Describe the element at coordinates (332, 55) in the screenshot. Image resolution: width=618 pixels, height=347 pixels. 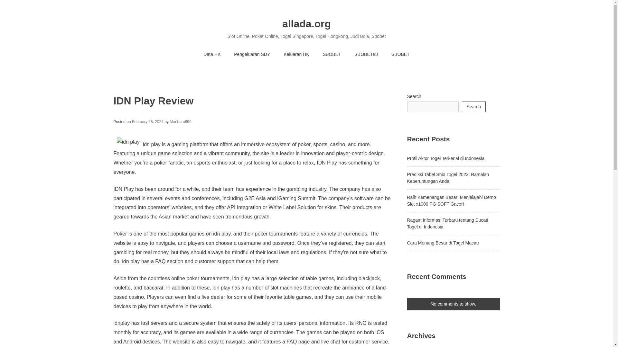
I see `SBOBET` at that location.